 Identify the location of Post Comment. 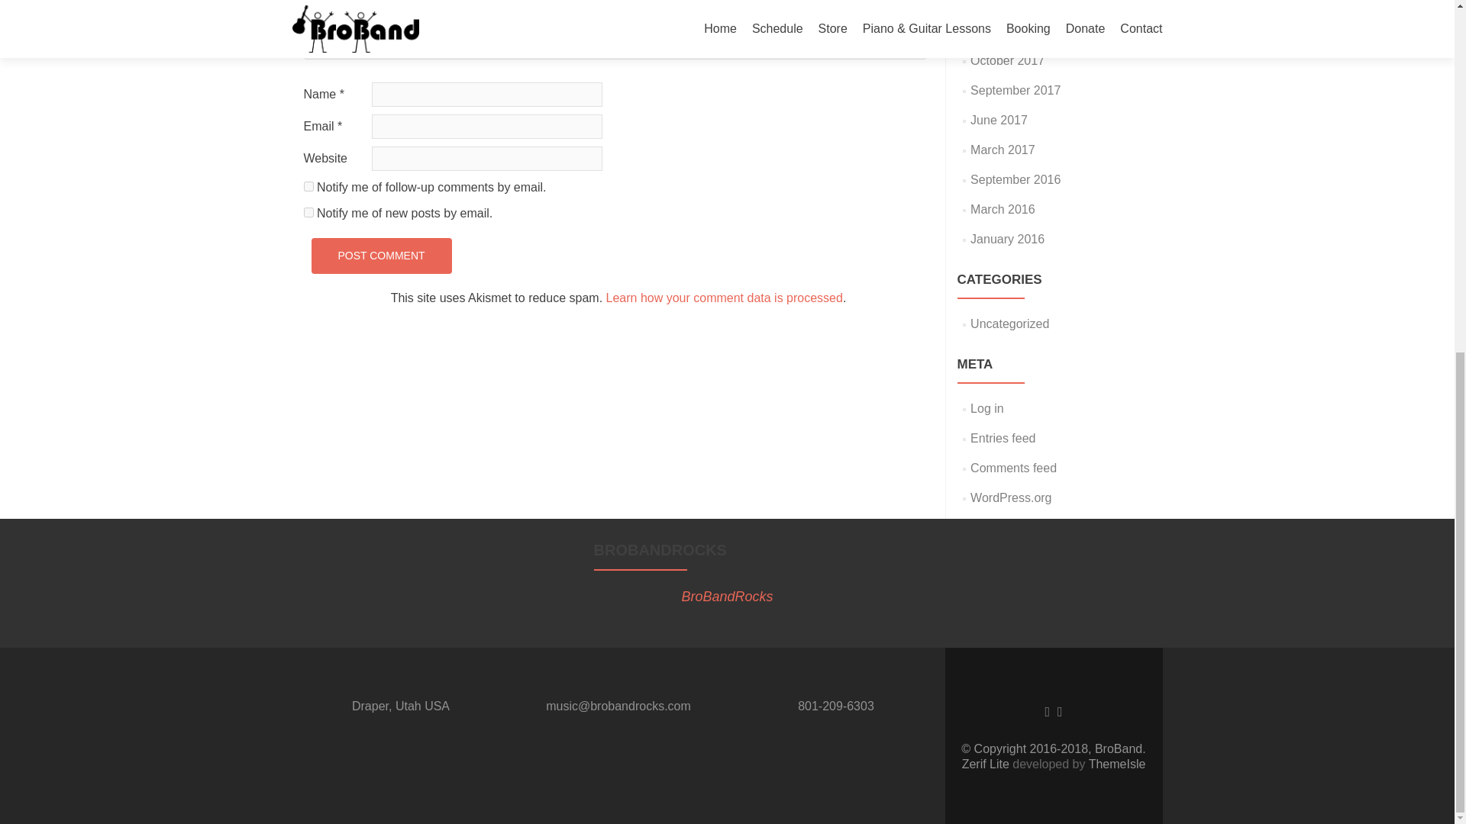
(381, 256).